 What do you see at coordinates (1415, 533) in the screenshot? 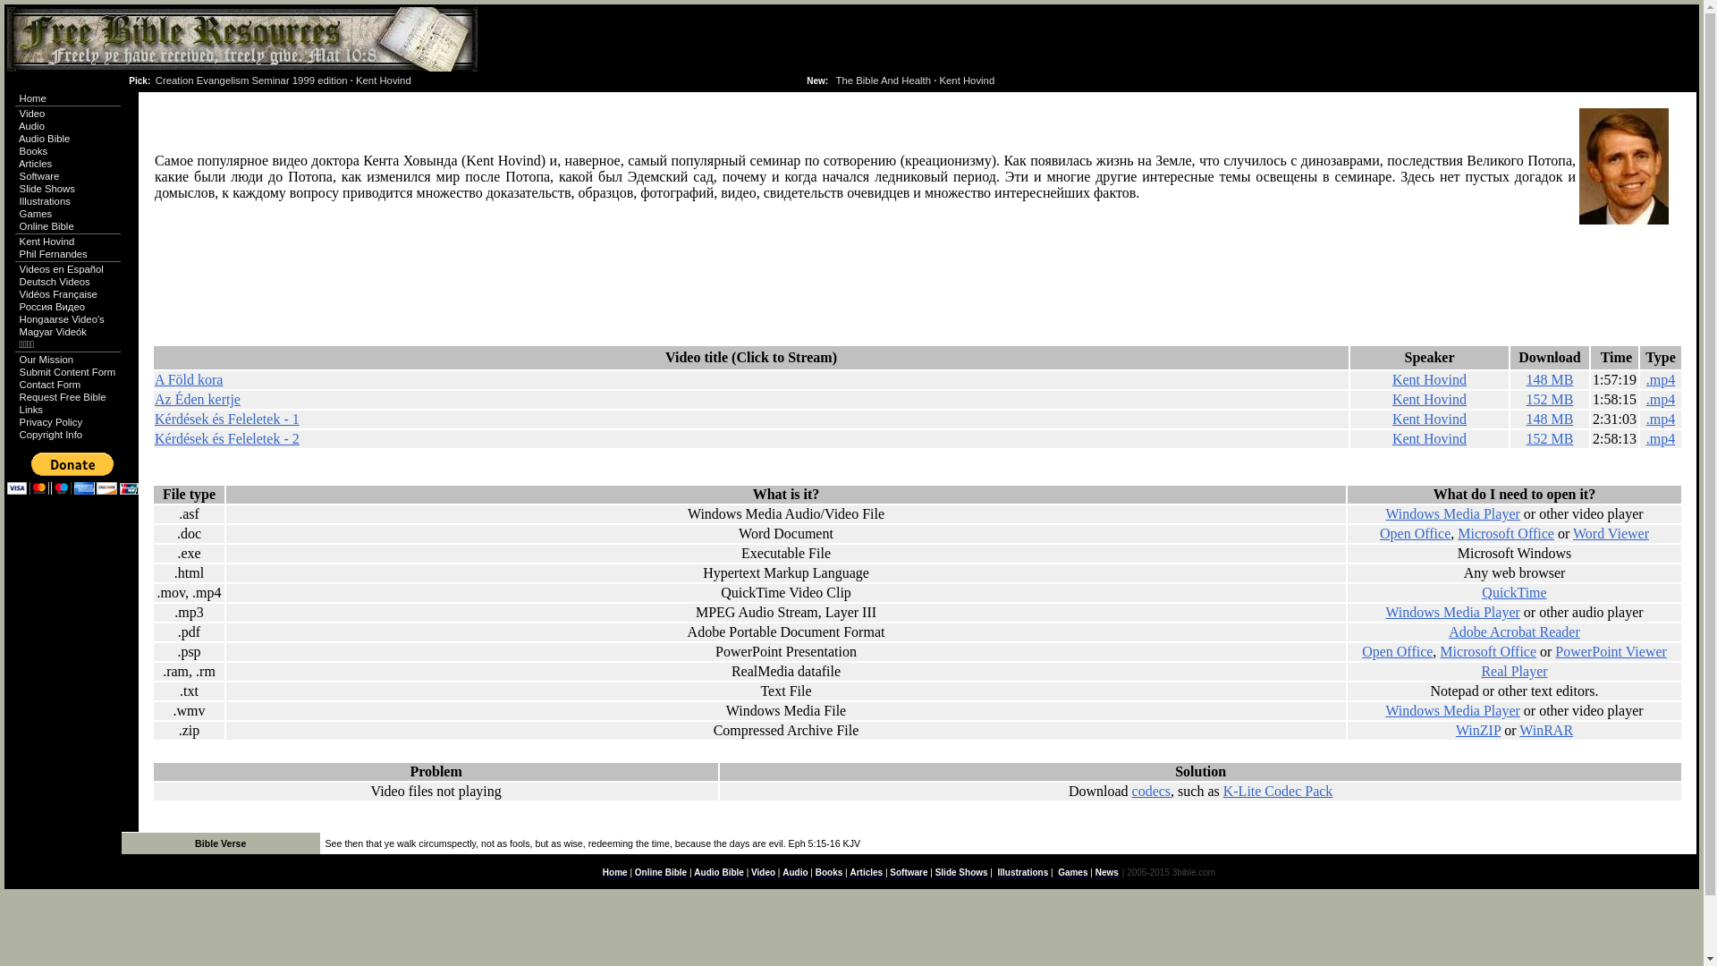
I see `Open Office` at bounding box center [1415, 533].